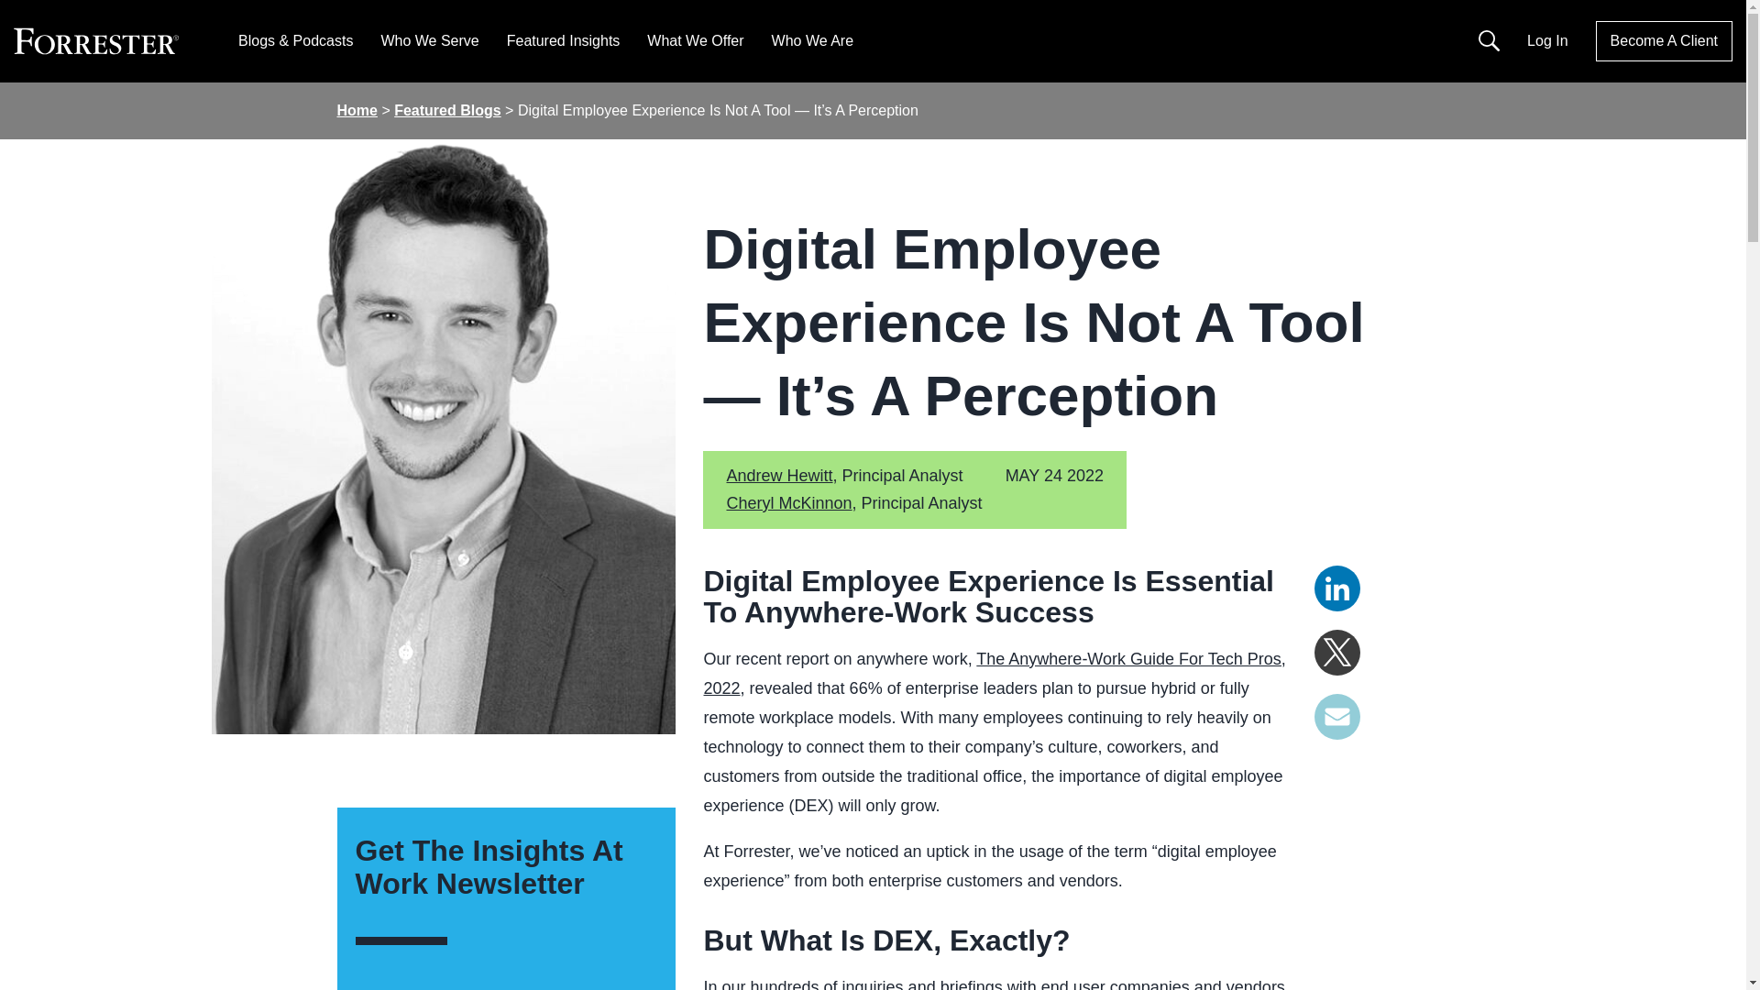  I want to click on Featured Insights, so click(563, 40).